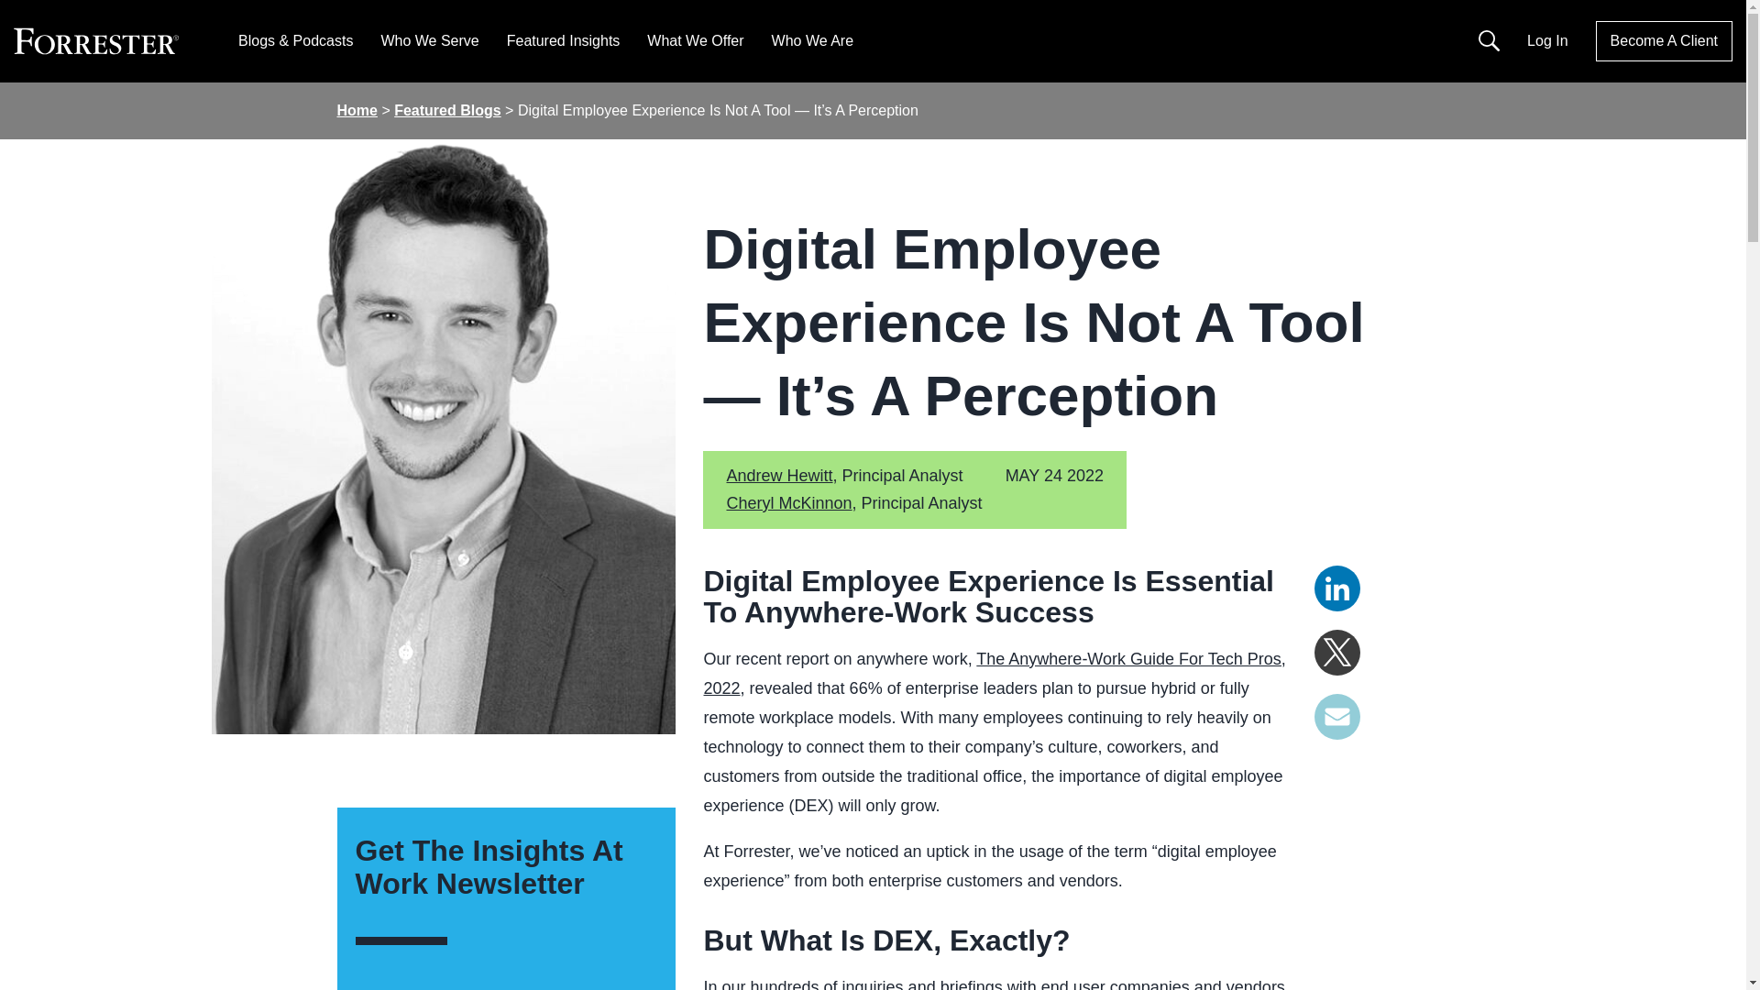  I want to click on Featured Insights, so click(563, 40).